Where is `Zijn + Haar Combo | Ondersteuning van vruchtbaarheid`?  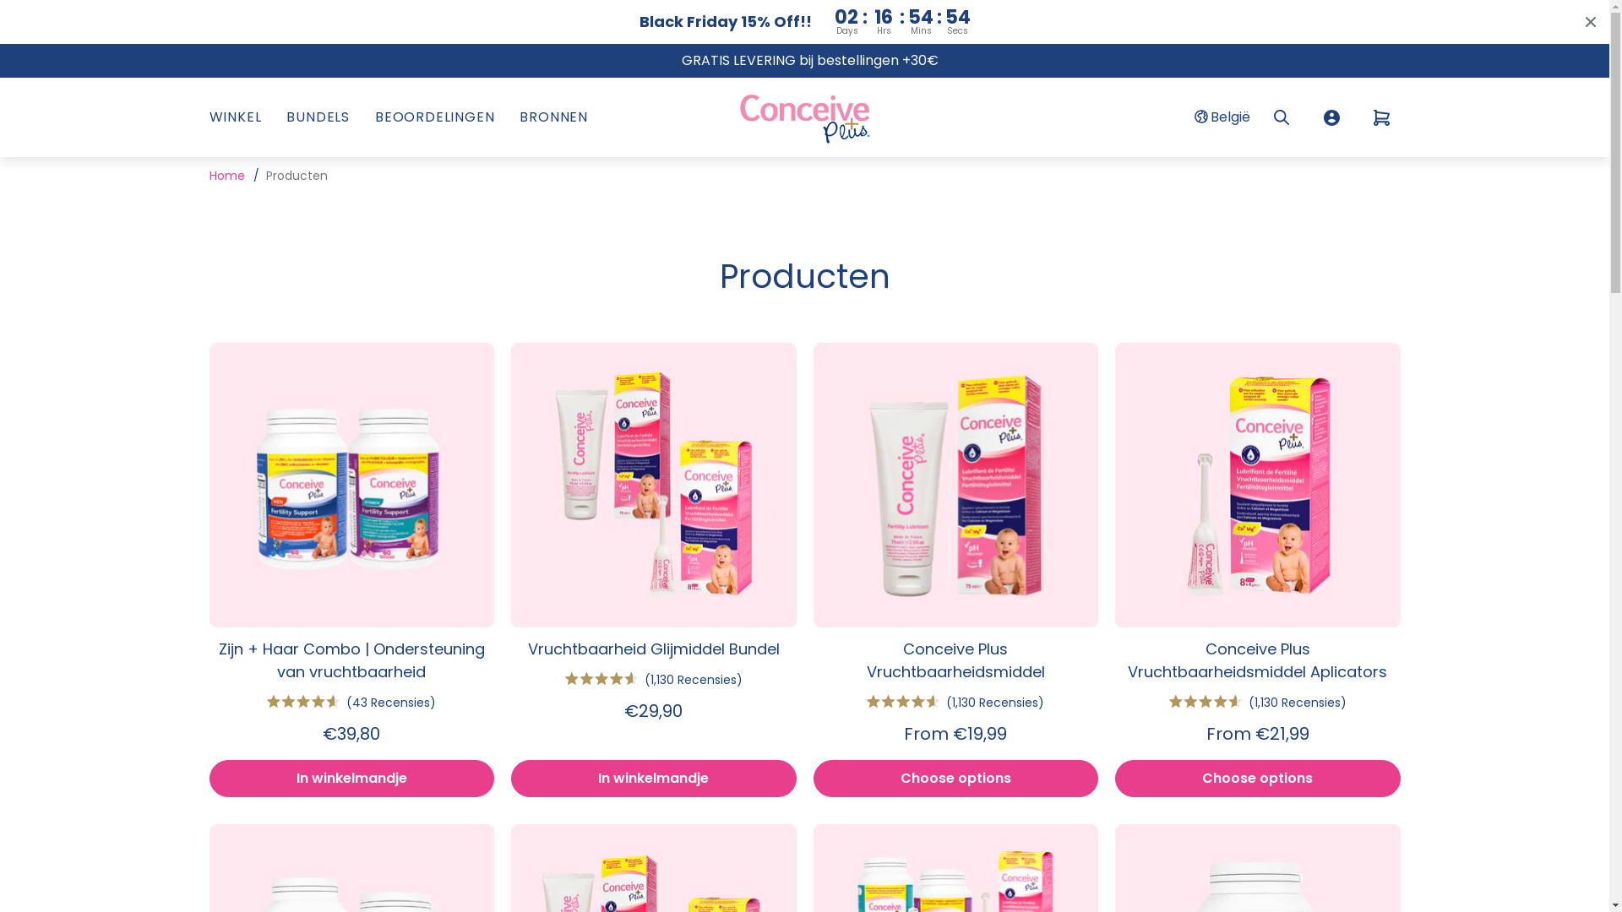 Zijn + Haar Combo | Ondersteuning van vruchtbaarheid is located at coordinates (352, 660).